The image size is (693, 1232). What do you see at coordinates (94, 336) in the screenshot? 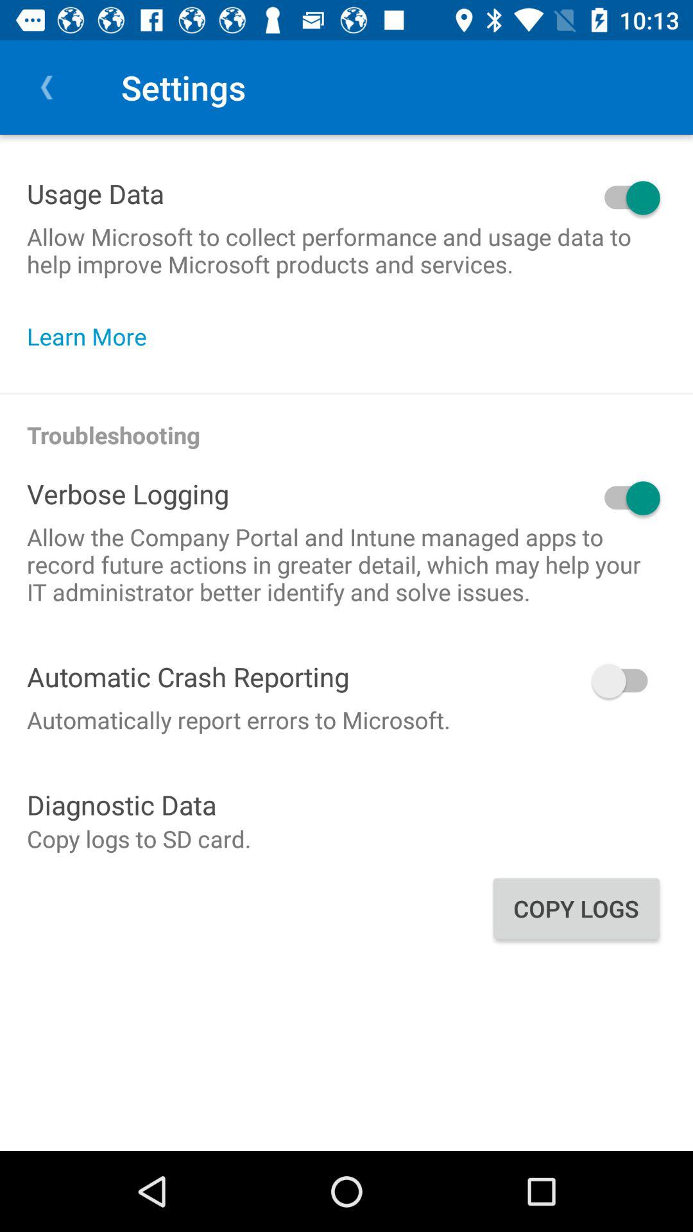
I see `click on learn more` at bounding box center [94, 336].